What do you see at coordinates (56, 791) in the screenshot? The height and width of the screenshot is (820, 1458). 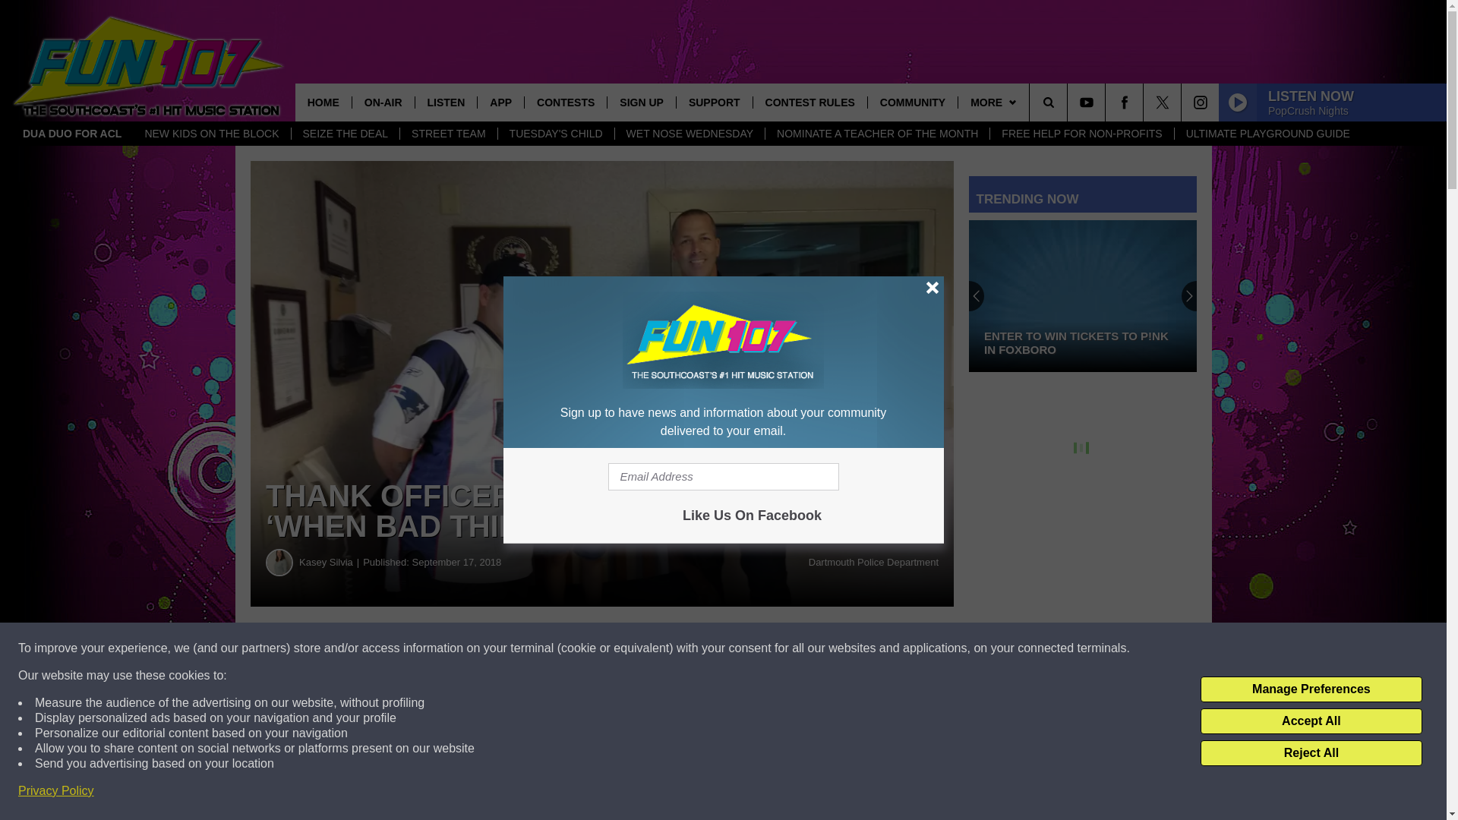 I see `Privacy Policy` at bounding box center [56, 791].